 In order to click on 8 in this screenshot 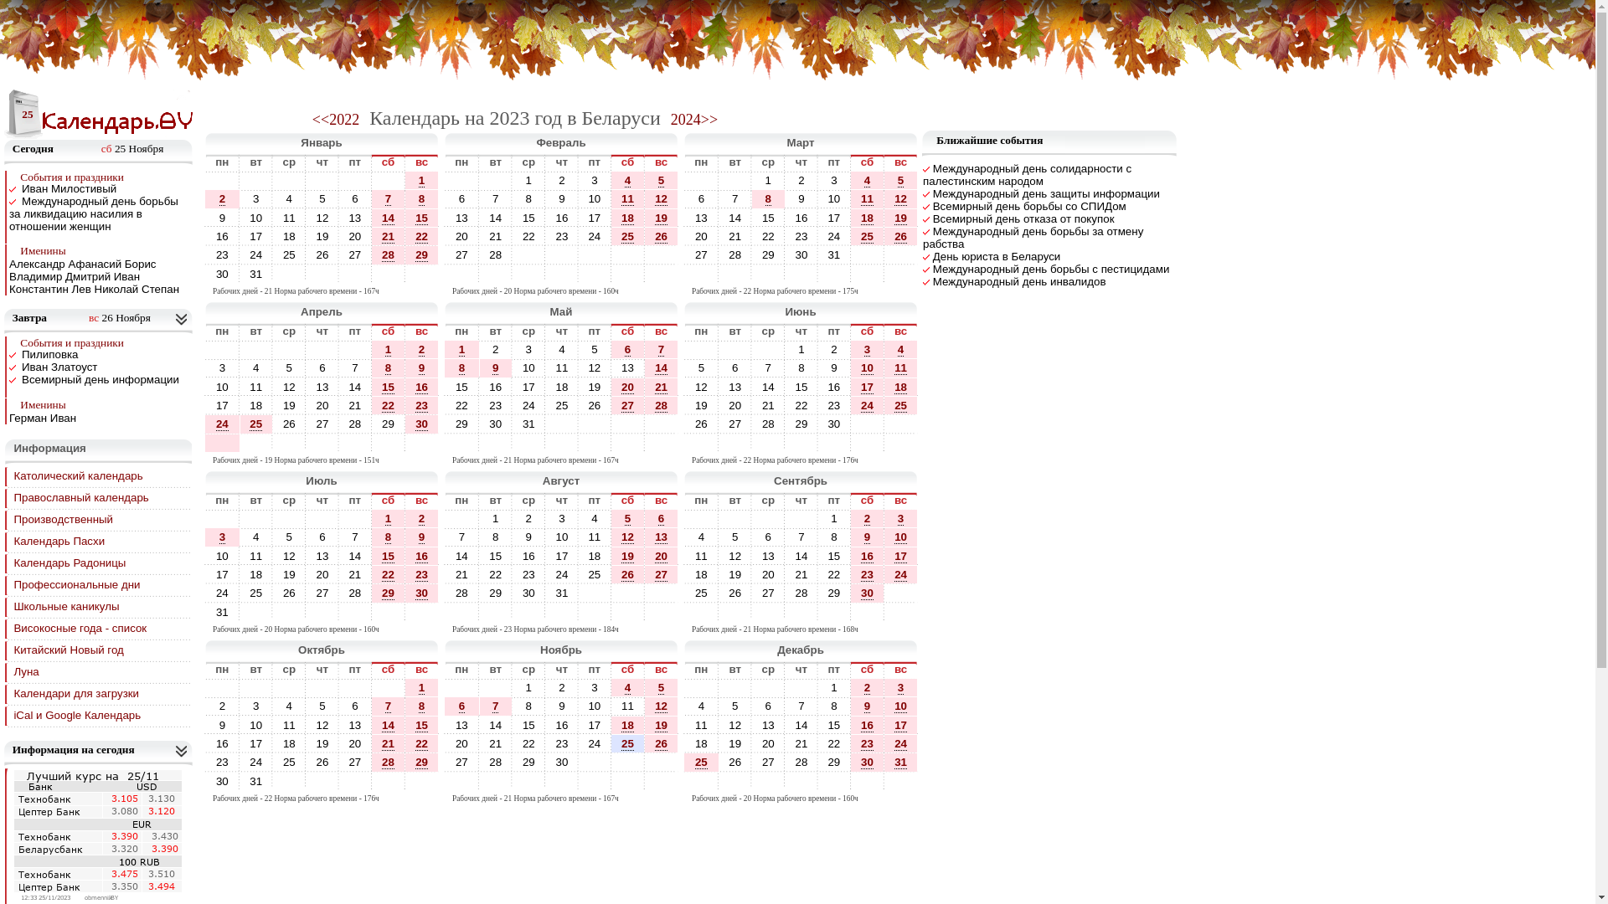, I will do `click(389, 368)`.